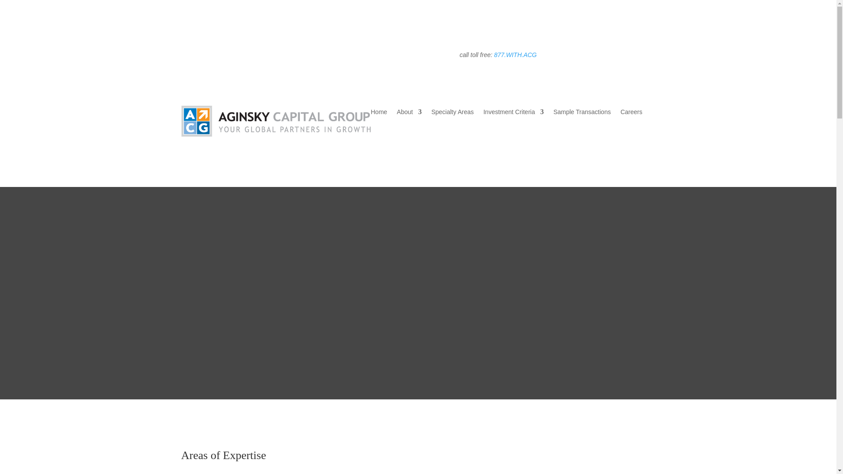 This screenshot has width=843, height=474. I want to click on About, so click(409, 114).